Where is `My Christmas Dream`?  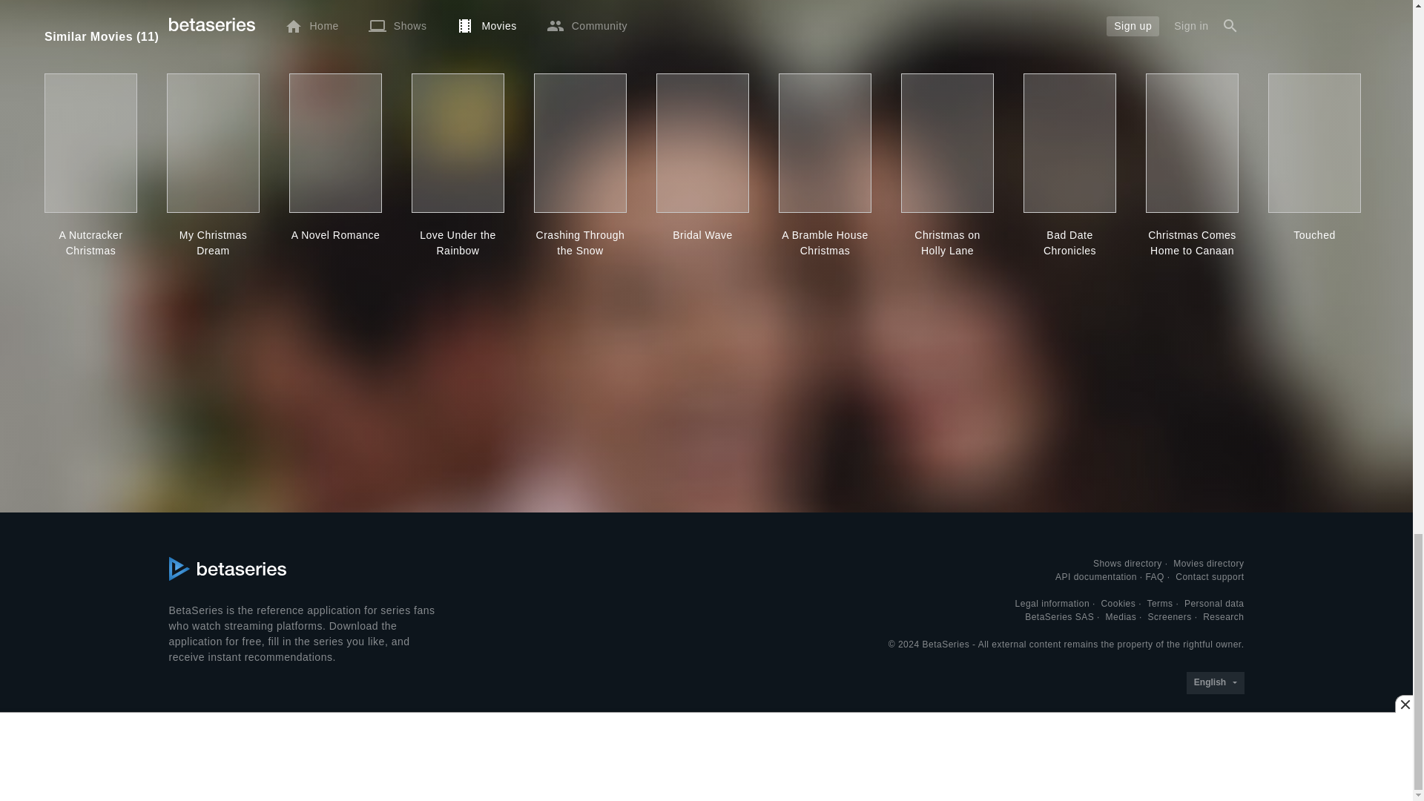 My Christmas Dream is located at coordinates (212, 243).